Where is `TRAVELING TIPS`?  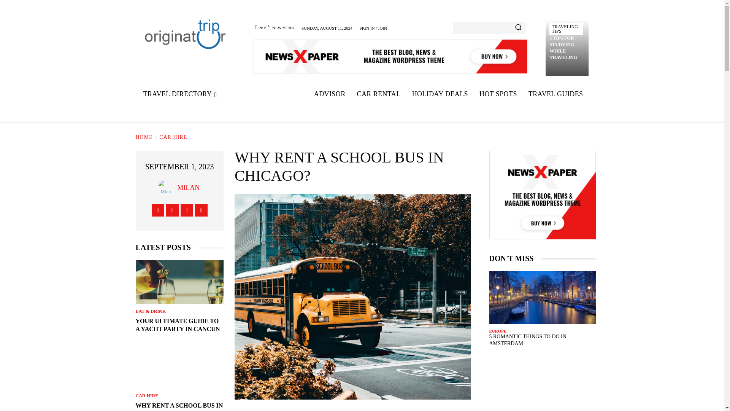 TRAVELING TIPS is located at coordinates (566, 29).